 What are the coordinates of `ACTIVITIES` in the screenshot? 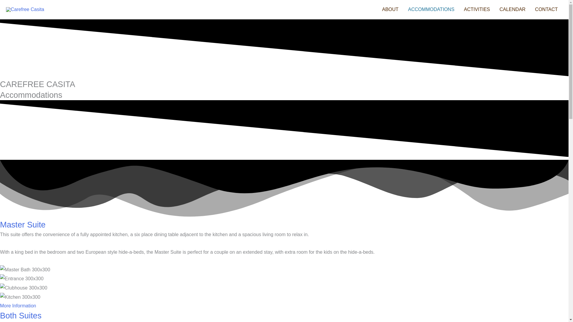 It's located at (477, 10).